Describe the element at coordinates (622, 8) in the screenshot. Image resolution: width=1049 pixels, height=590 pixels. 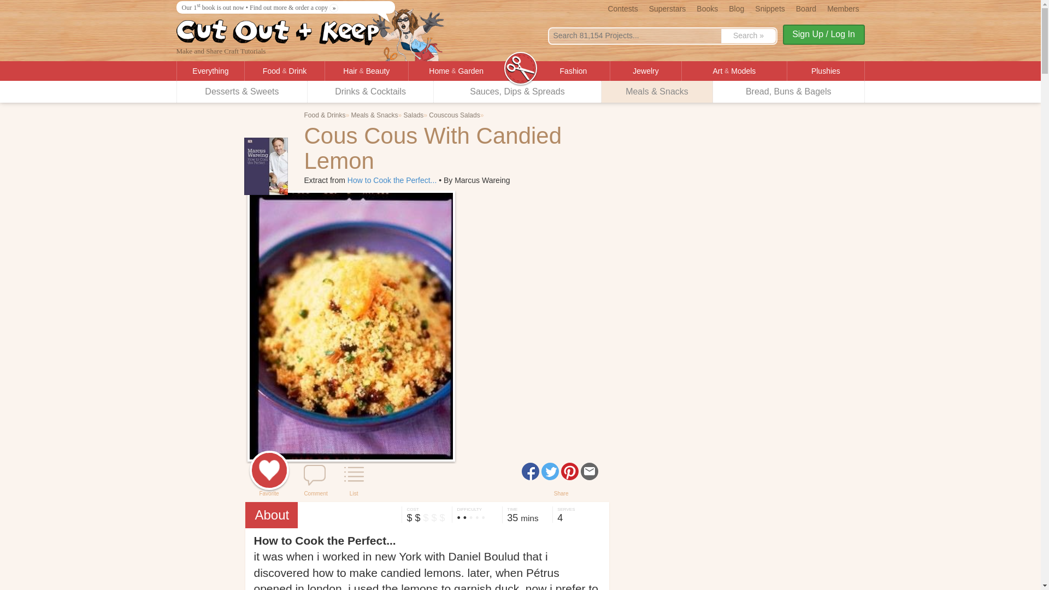
I see `Contests` at that location.